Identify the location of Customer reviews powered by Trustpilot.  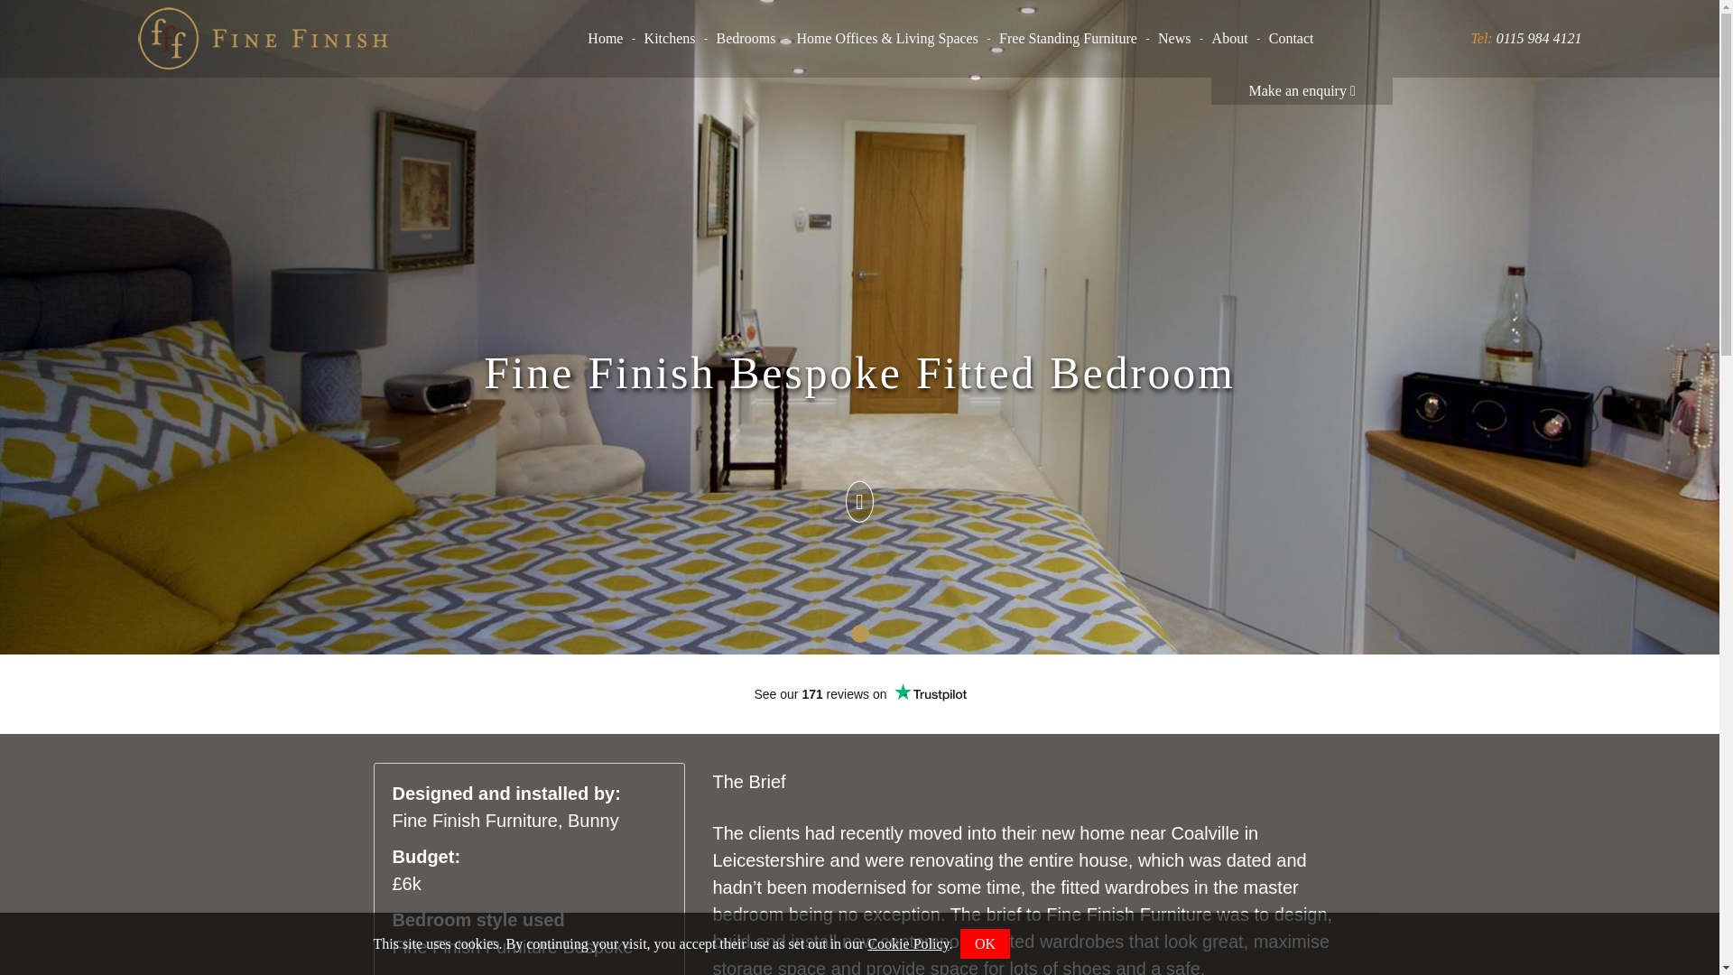
(859, 693).